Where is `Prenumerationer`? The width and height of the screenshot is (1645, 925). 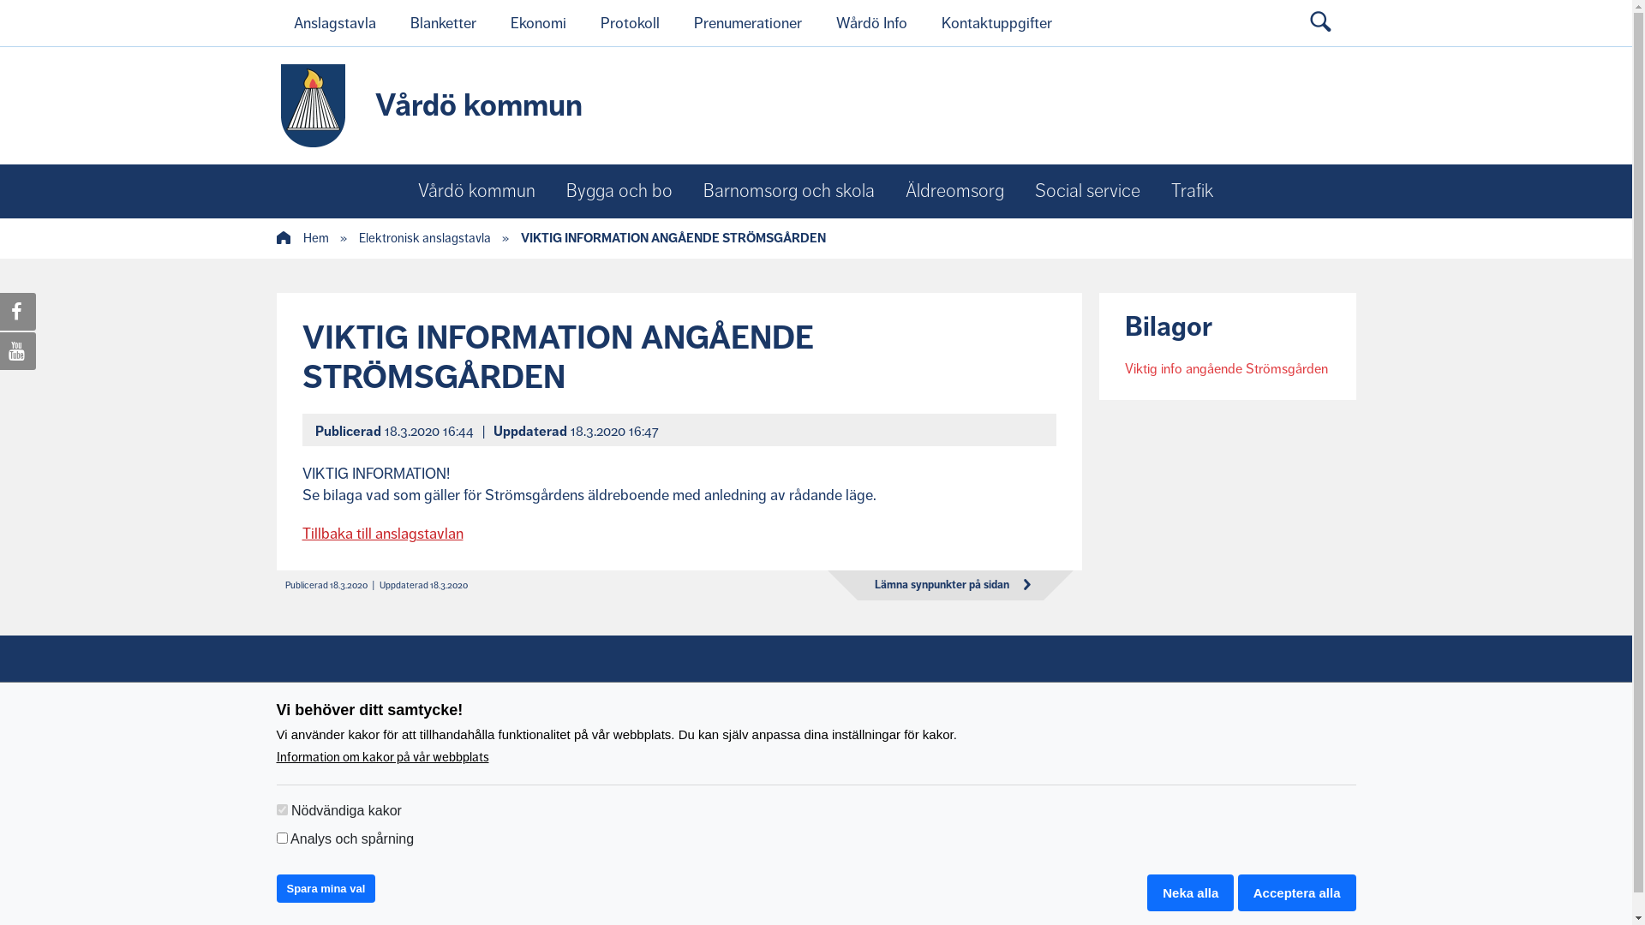
Prenumerationer is located at coordinates (748, 23).